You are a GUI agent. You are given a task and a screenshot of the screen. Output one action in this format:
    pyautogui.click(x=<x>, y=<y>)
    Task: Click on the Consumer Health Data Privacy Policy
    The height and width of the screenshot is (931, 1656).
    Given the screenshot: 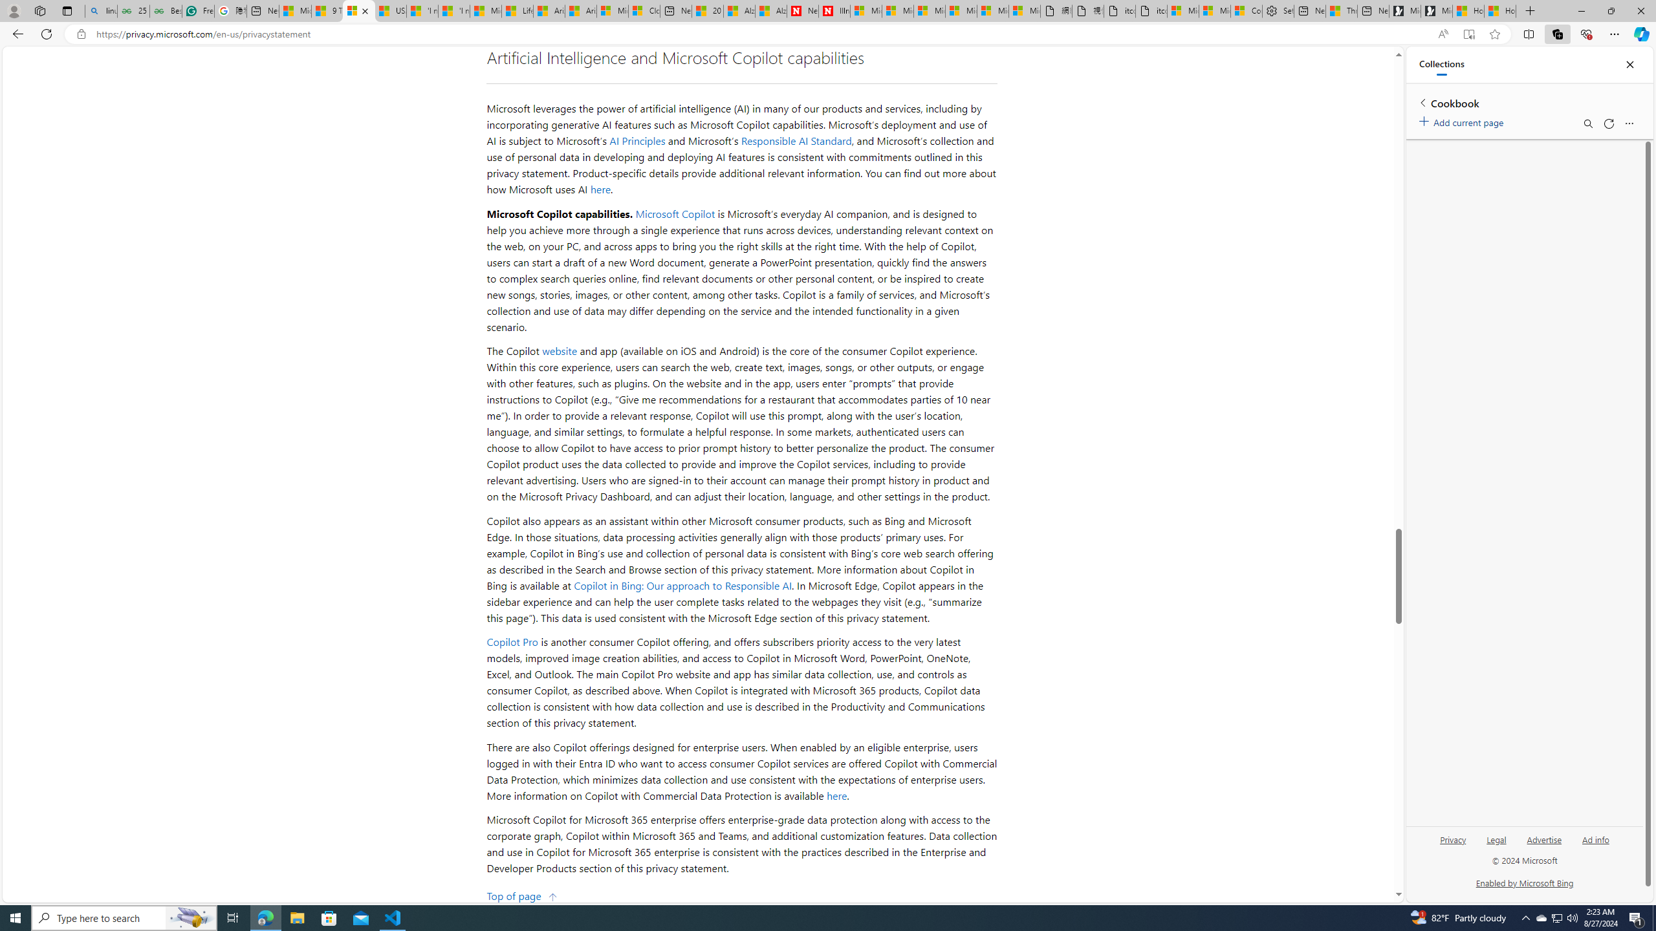 What is the action you would take?
    pyautogui.click(x=1247, y=11)
    